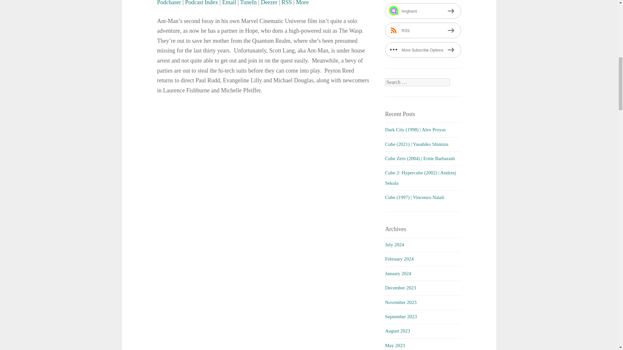 This screenshot has width=623, height=350. Describe the element at coordinates (229, 3) in the screenshot. I see `Email` at that location.